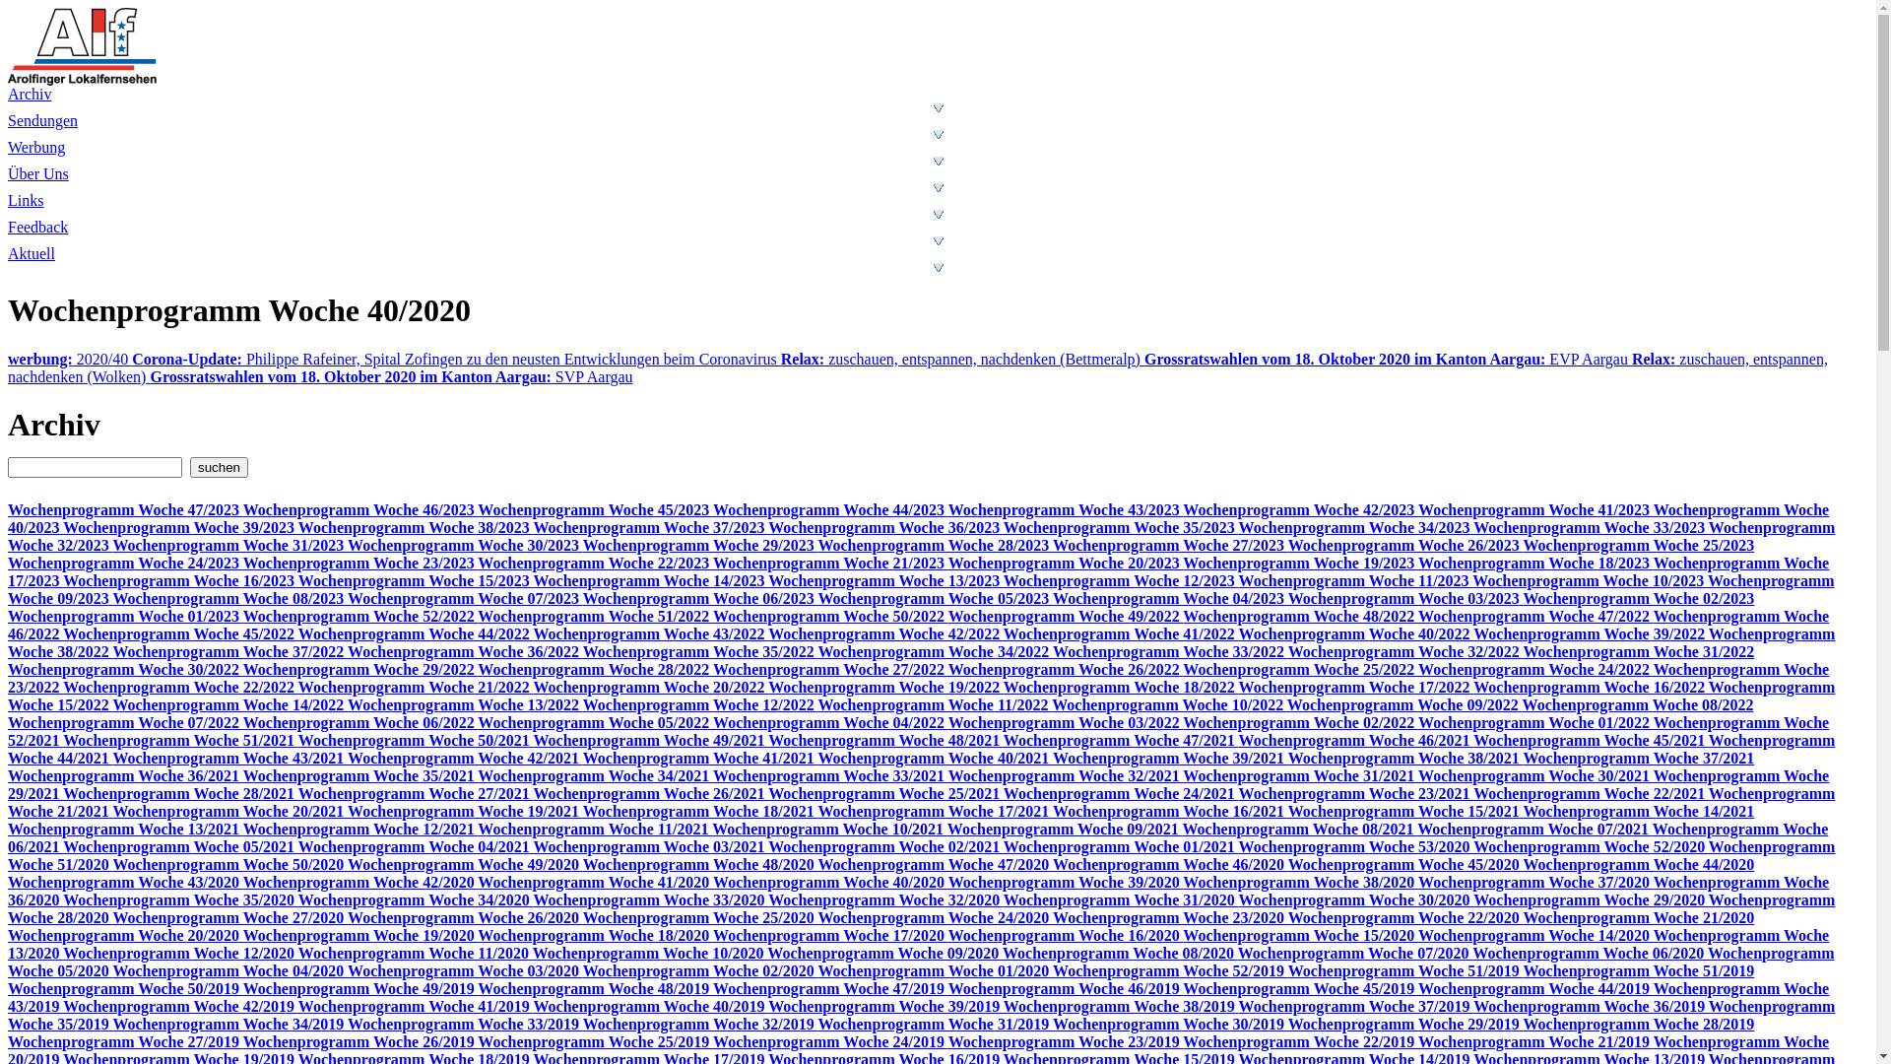 The image size is (1891, 1064). What do you see at coordinates (886, 528) in the screenshot?
I see `Wochenprogramm Woche 36/2023` at bounding box center [886, 528].